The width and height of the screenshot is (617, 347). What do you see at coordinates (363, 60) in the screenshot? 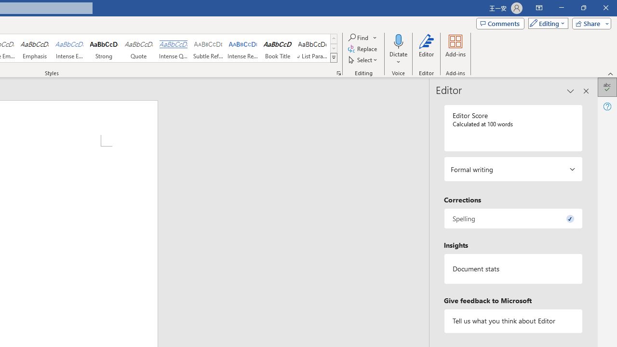
I see `Select` at bounding box center [363, 60].